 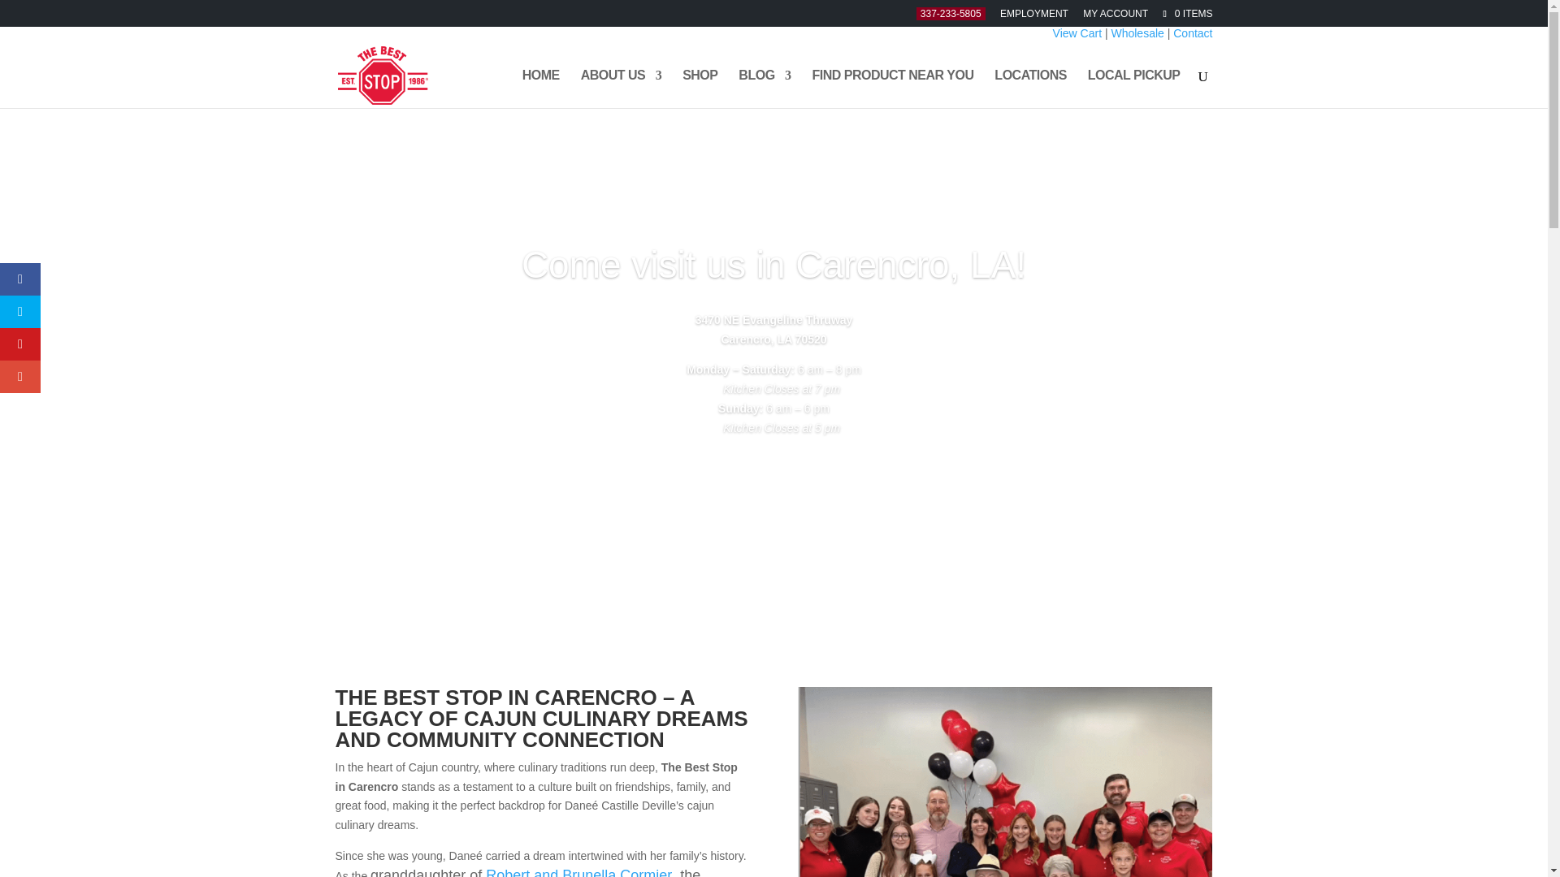 I want to click on View Cart, so click(x=1077, y=32).